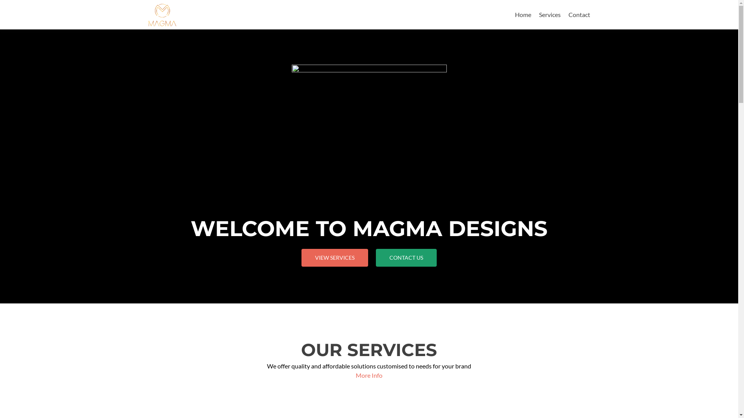  I want to click on Contact, so click(579, 15).